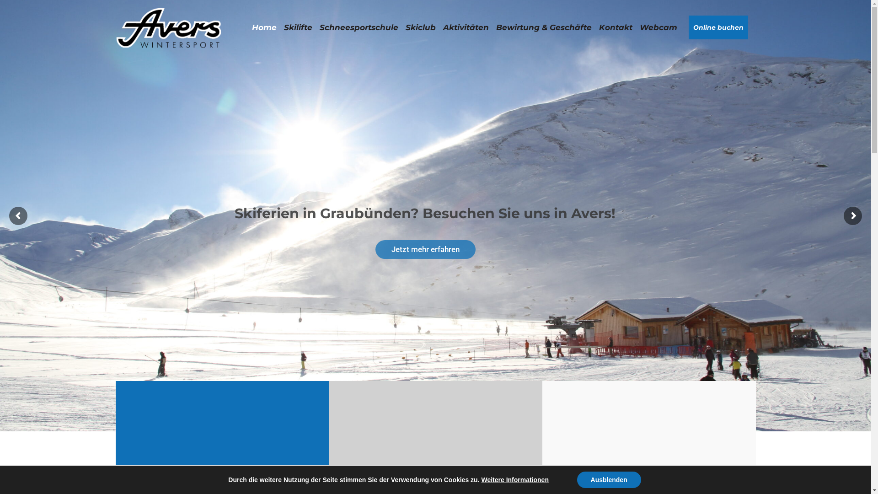 This screenshot has height=494, width=878. I want to click on Skiclub, so click(420, 27).